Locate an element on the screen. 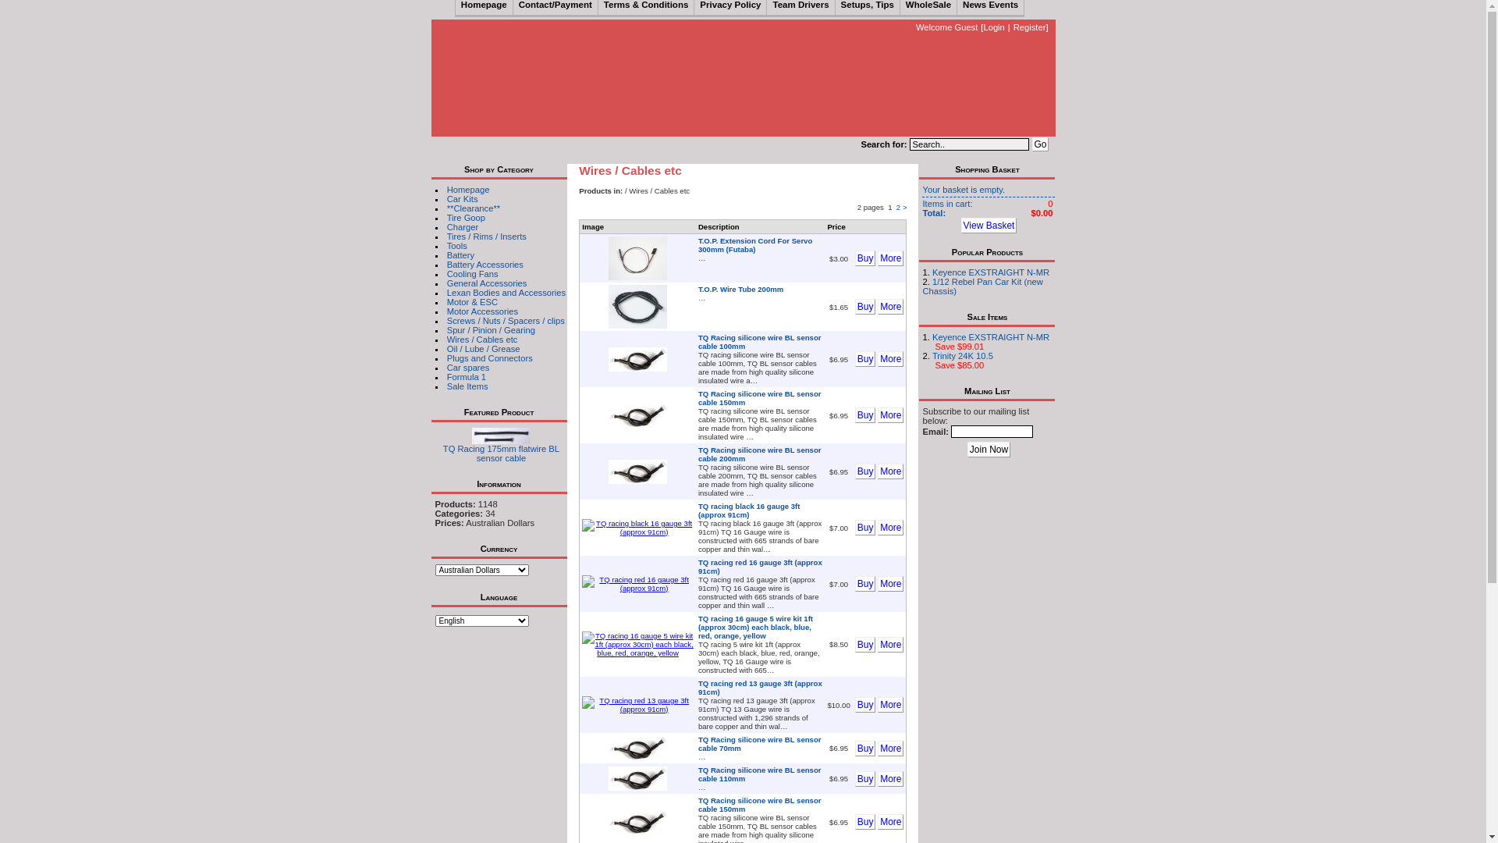  Keyence EXSTRAIGHT N-MR is located at coordinates (991, 272).